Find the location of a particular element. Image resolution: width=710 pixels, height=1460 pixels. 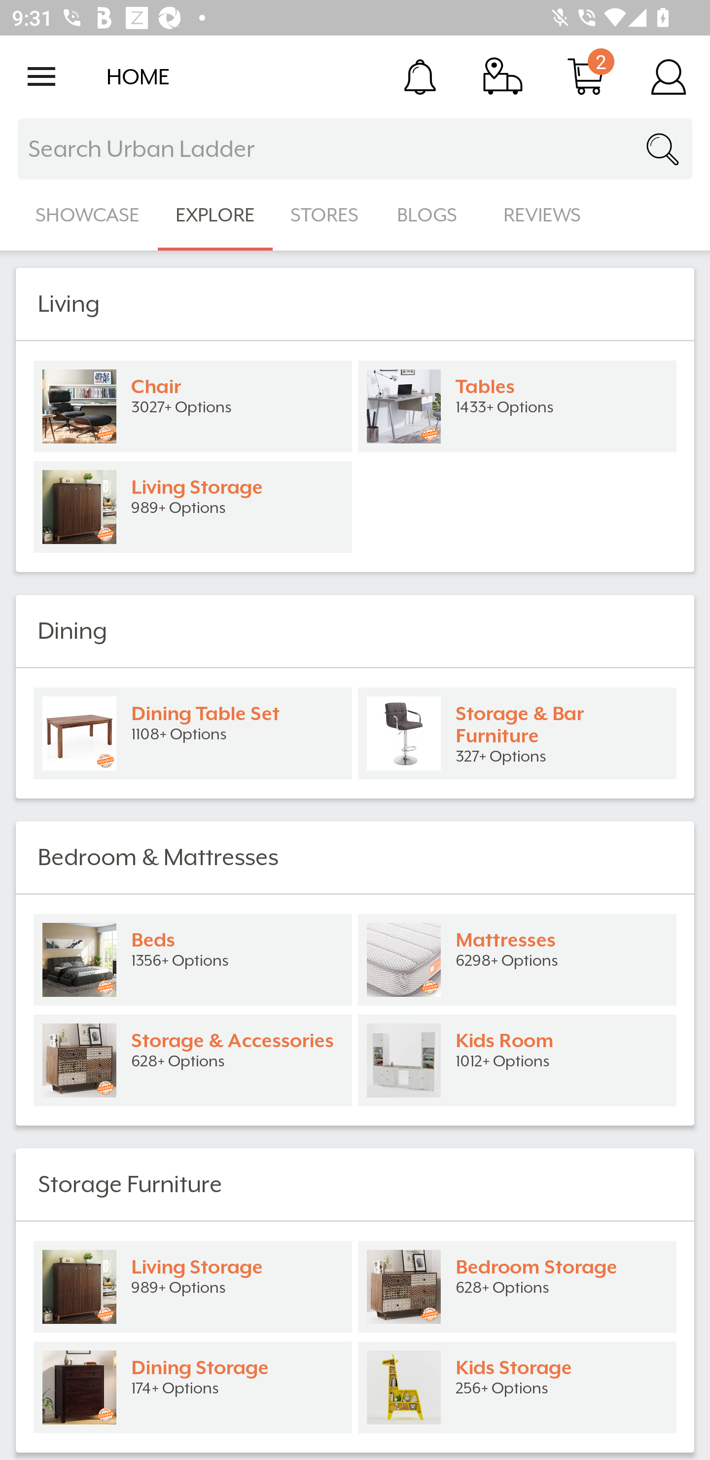

Beds 1356+ Options is located at coordinates (192, 960).